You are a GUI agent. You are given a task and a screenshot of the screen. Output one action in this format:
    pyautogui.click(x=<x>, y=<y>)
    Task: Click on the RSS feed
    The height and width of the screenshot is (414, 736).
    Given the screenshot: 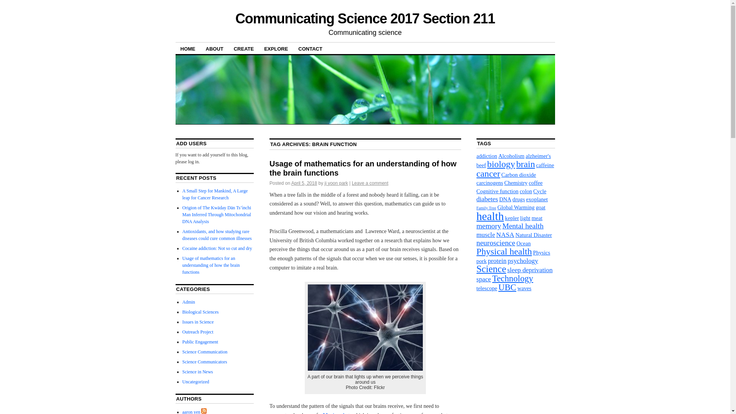 What is the action you would take?
    pyautogui.click(x=204, y=412)
    